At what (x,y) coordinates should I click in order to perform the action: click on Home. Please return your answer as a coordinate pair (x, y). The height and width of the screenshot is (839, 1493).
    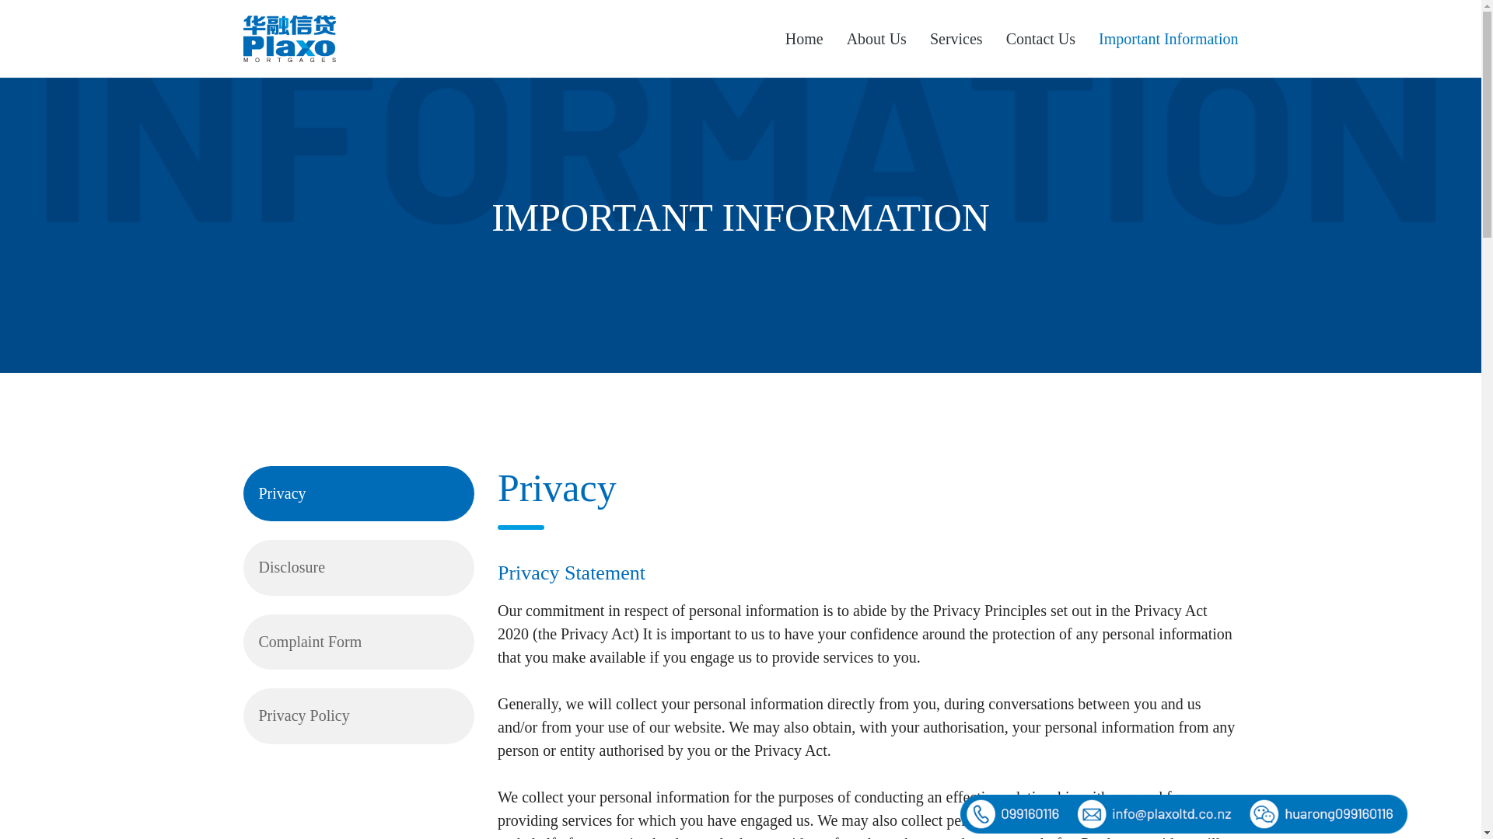
    Looking at the image, I should click on (804, 39).